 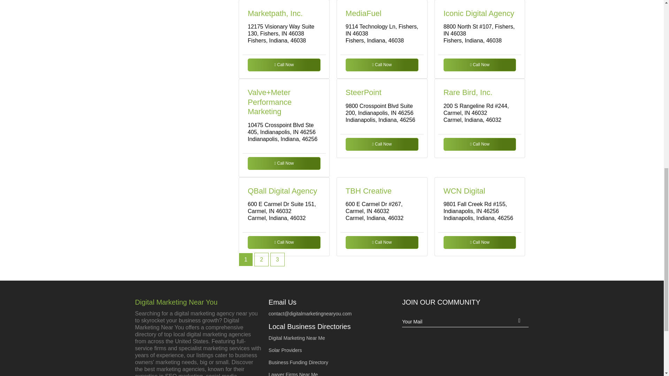 What do you see at coordinates (284, 163) in the screenshot?
I see `Call Now` at bounding box center [284, 163].